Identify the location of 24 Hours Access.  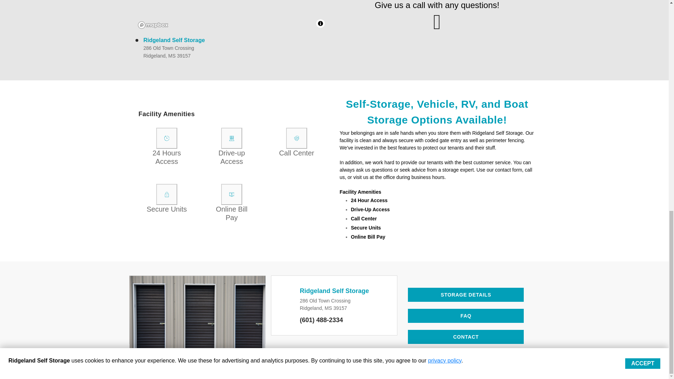
(166, 138).